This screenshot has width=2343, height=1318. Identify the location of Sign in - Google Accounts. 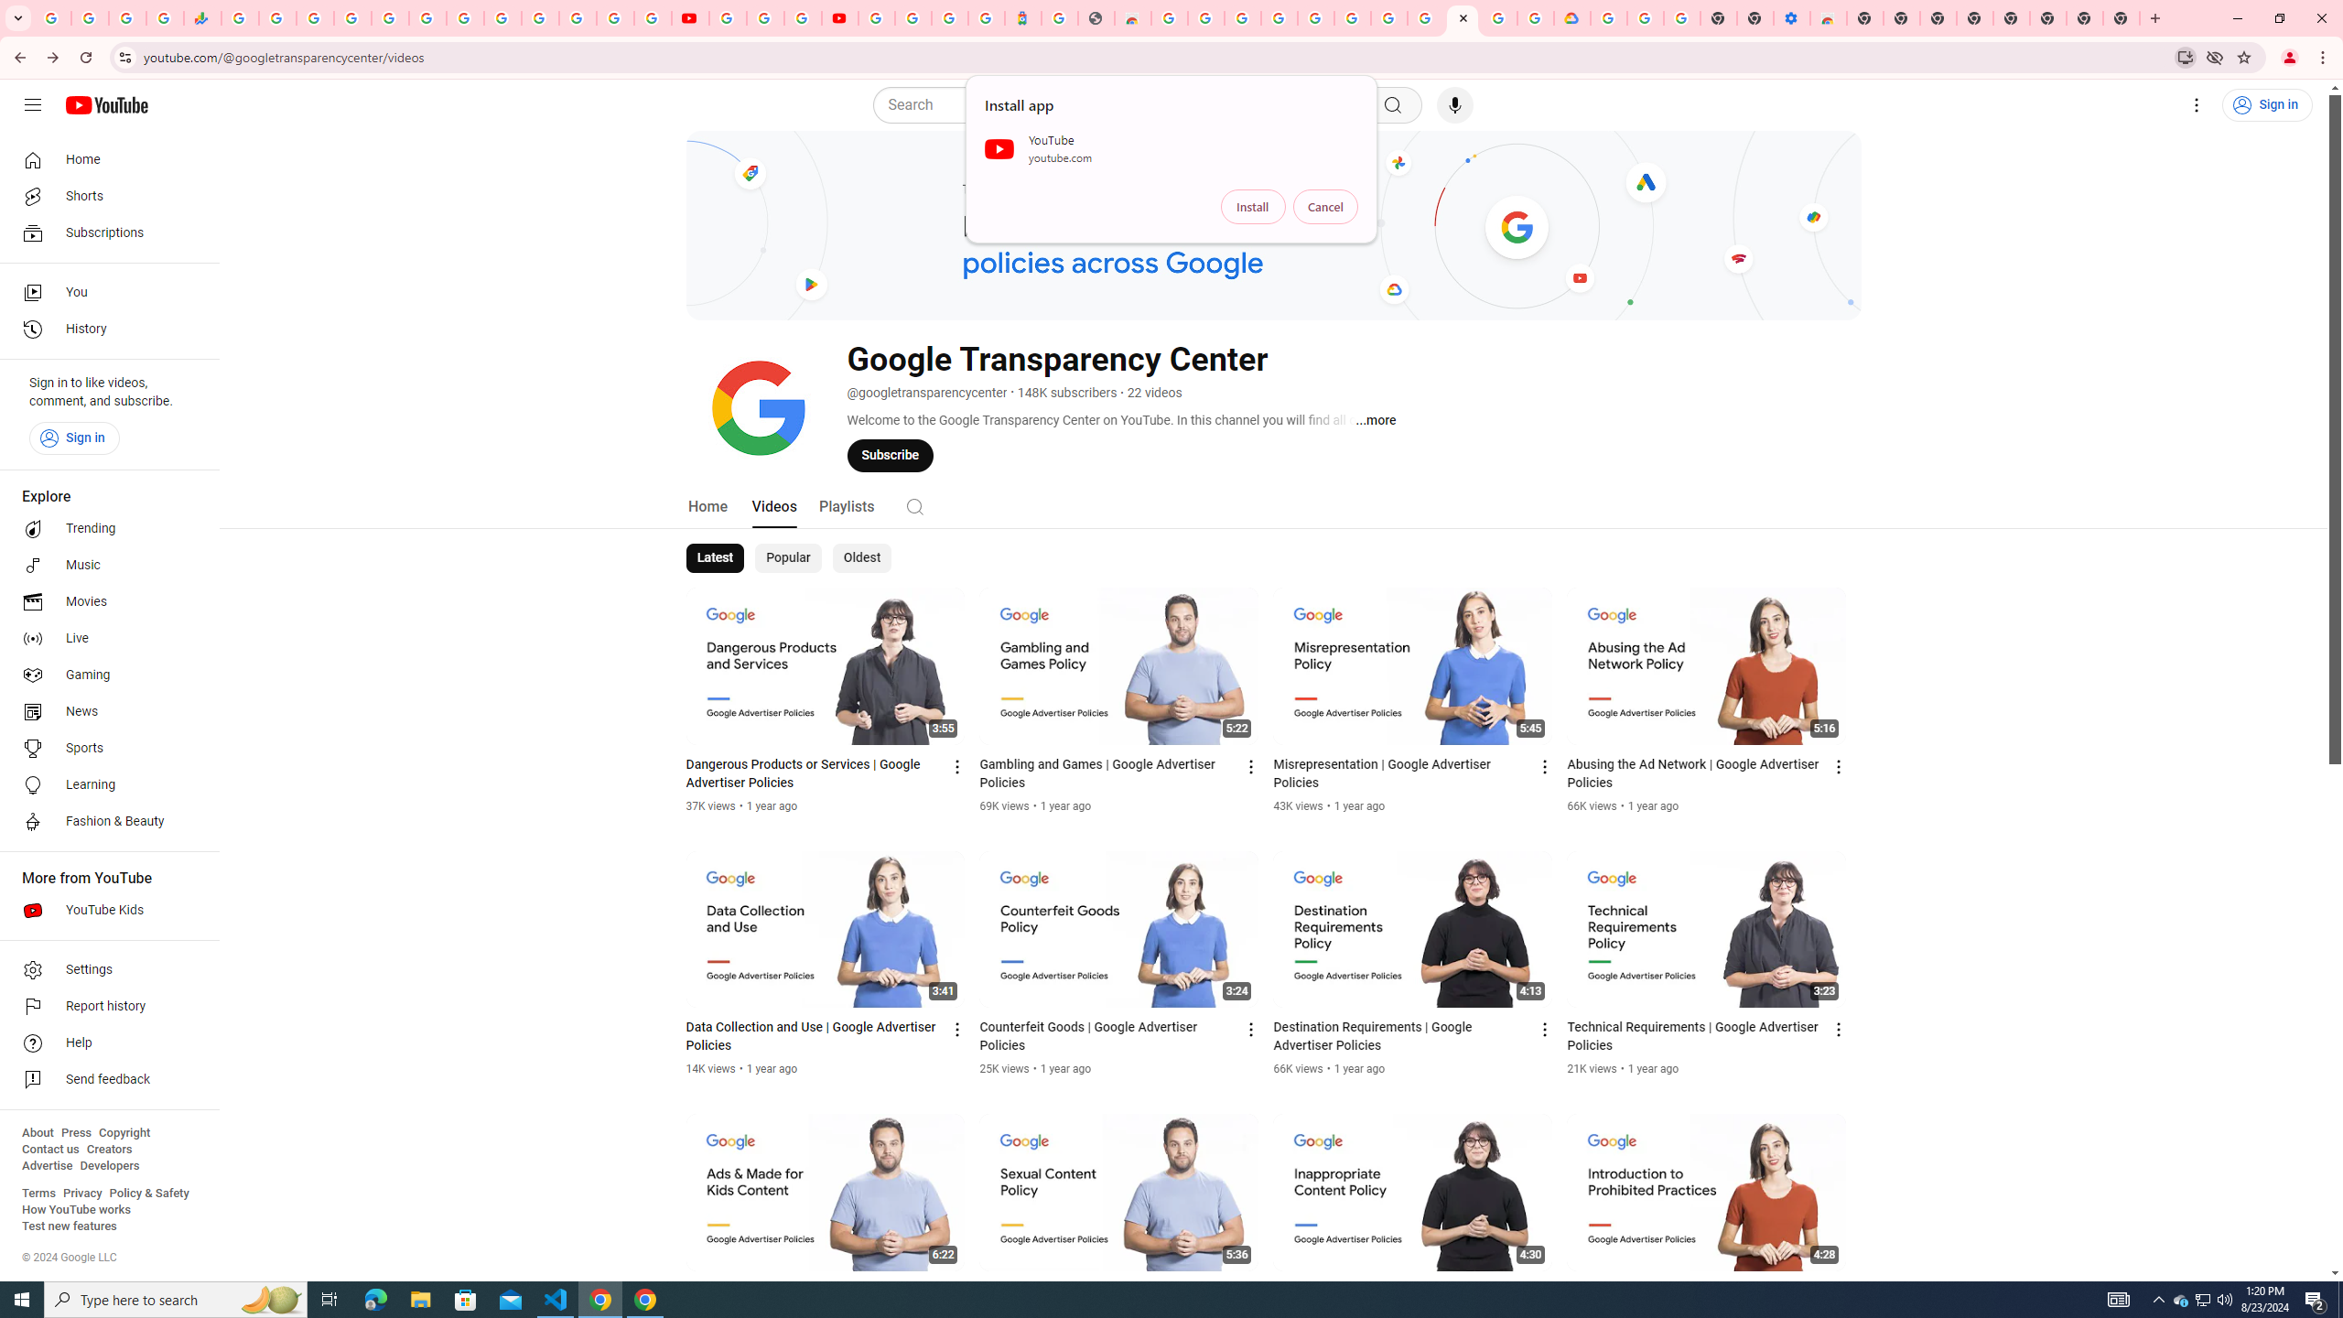
(913, 18).